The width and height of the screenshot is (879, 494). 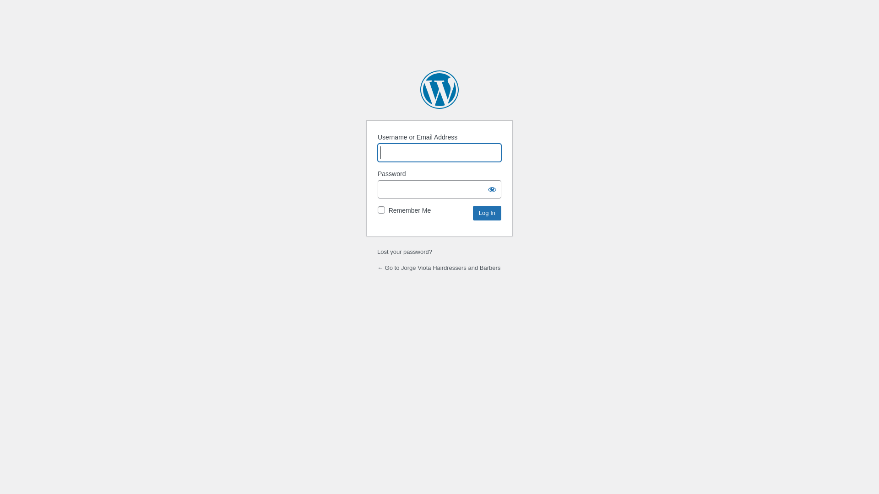 I want to click on Log In, so click(x=487, y=213).